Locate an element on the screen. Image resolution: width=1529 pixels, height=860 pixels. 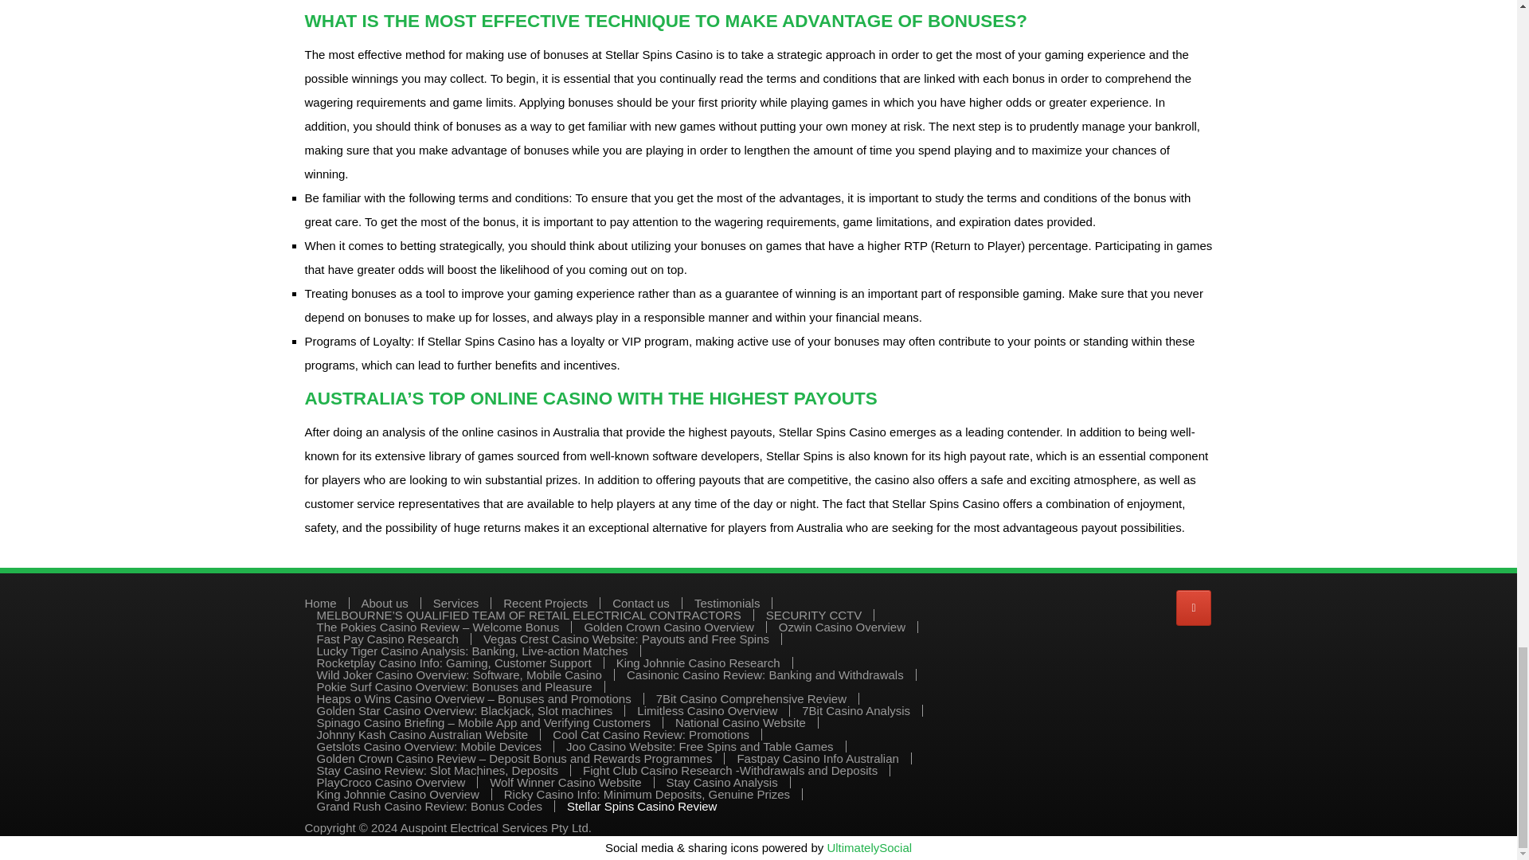
King Johnnie Casino Research is located at coordinates (698, 663).